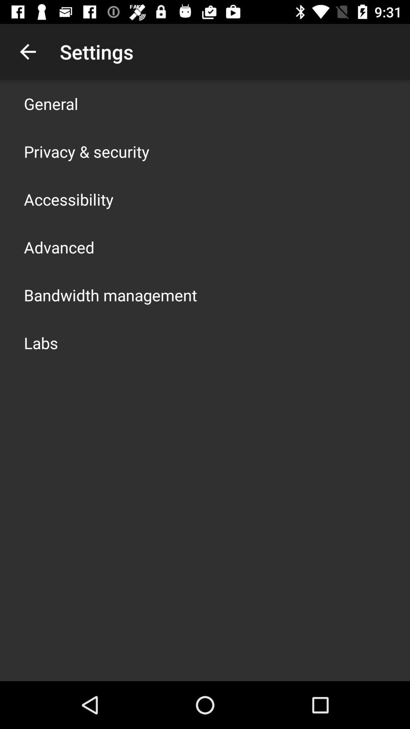 The width and height of the screenshot is (410, 729). Describe the element at coordinates (110, 295) in the screenshot. I see `select the item above the labs icon` at that location.